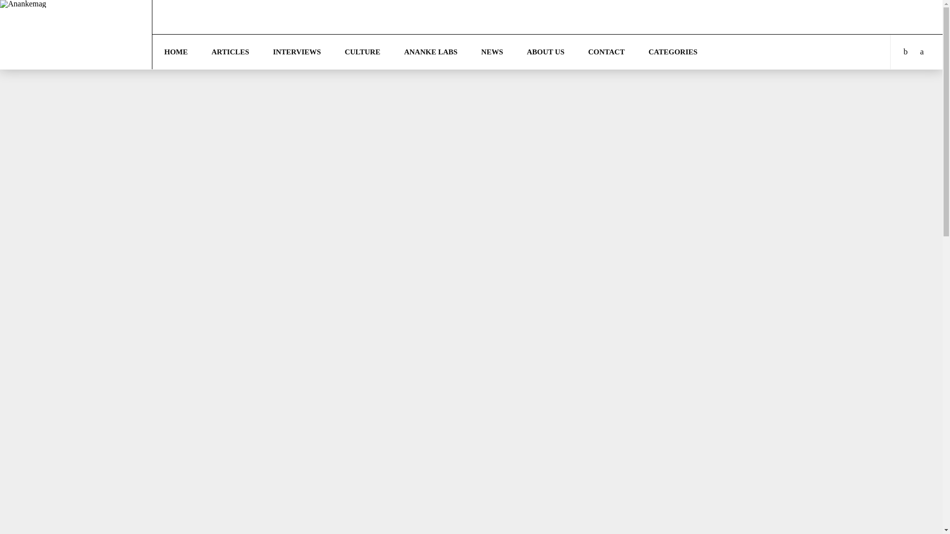 This screenshot has height=534, width=950. Describe the element at coordinates (231, 52) in the screenshot. I see `ARTICLES` at that location.